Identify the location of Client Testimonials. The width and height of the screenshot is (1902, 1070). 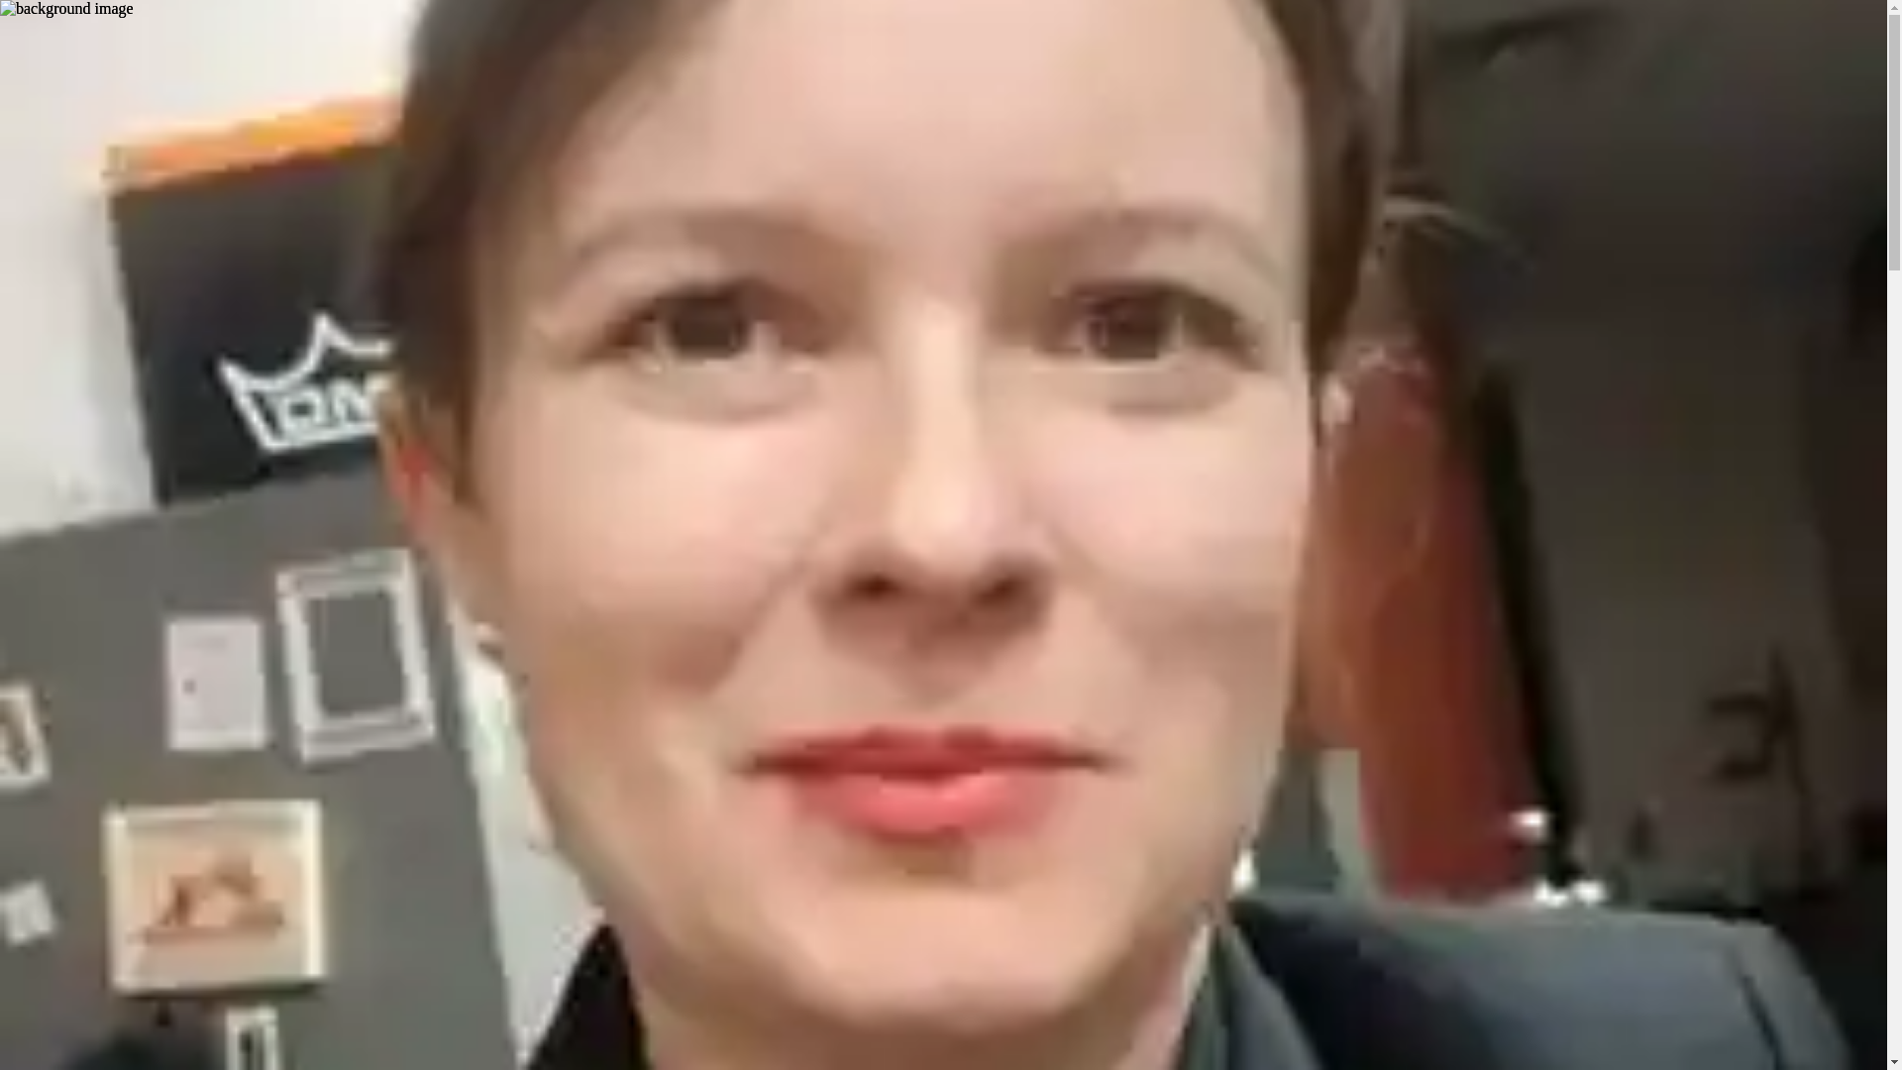
(125, 8).